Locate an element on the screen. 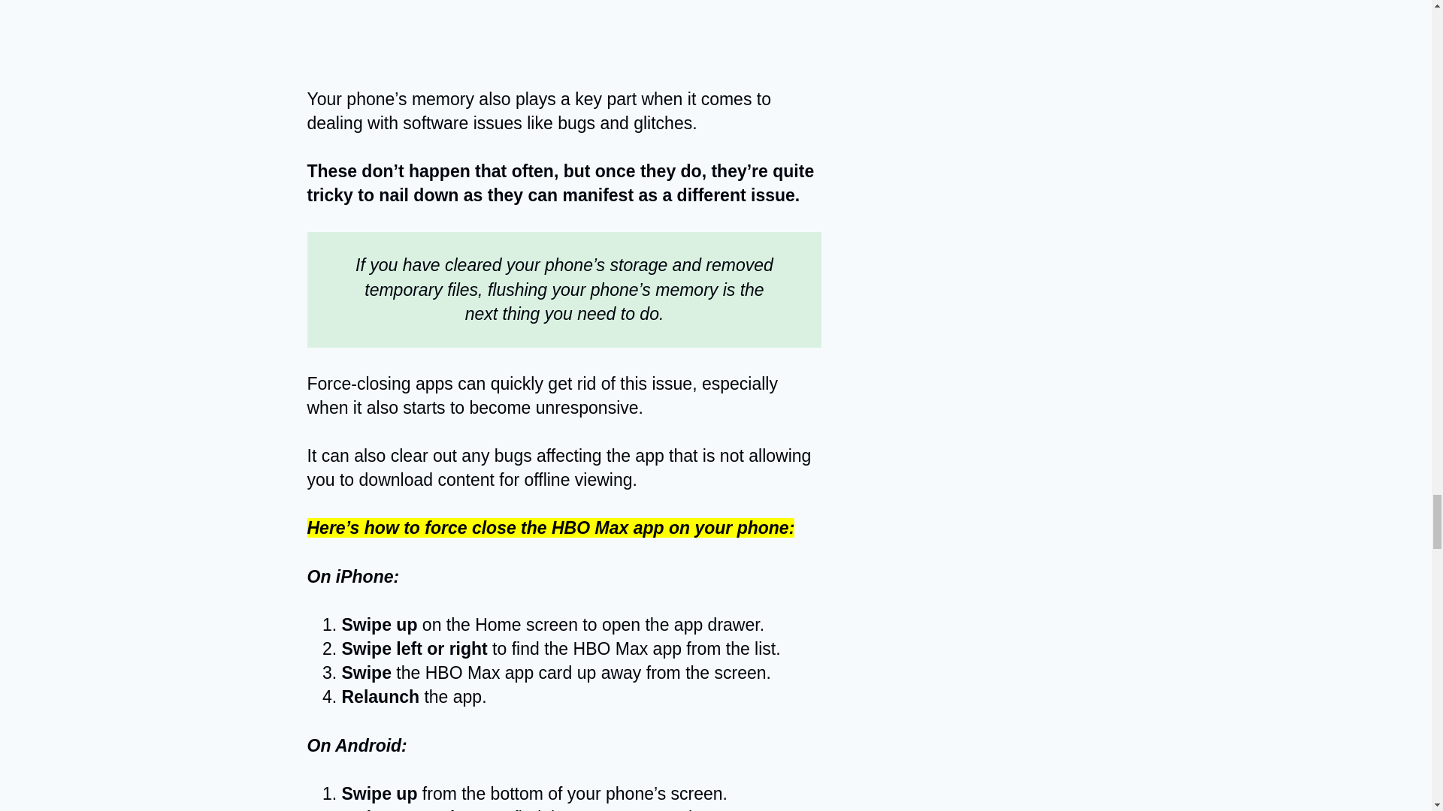  HBO Max Downloads Not Working Offline? - Easy Fix 7 is located at coordinates (564, 32).